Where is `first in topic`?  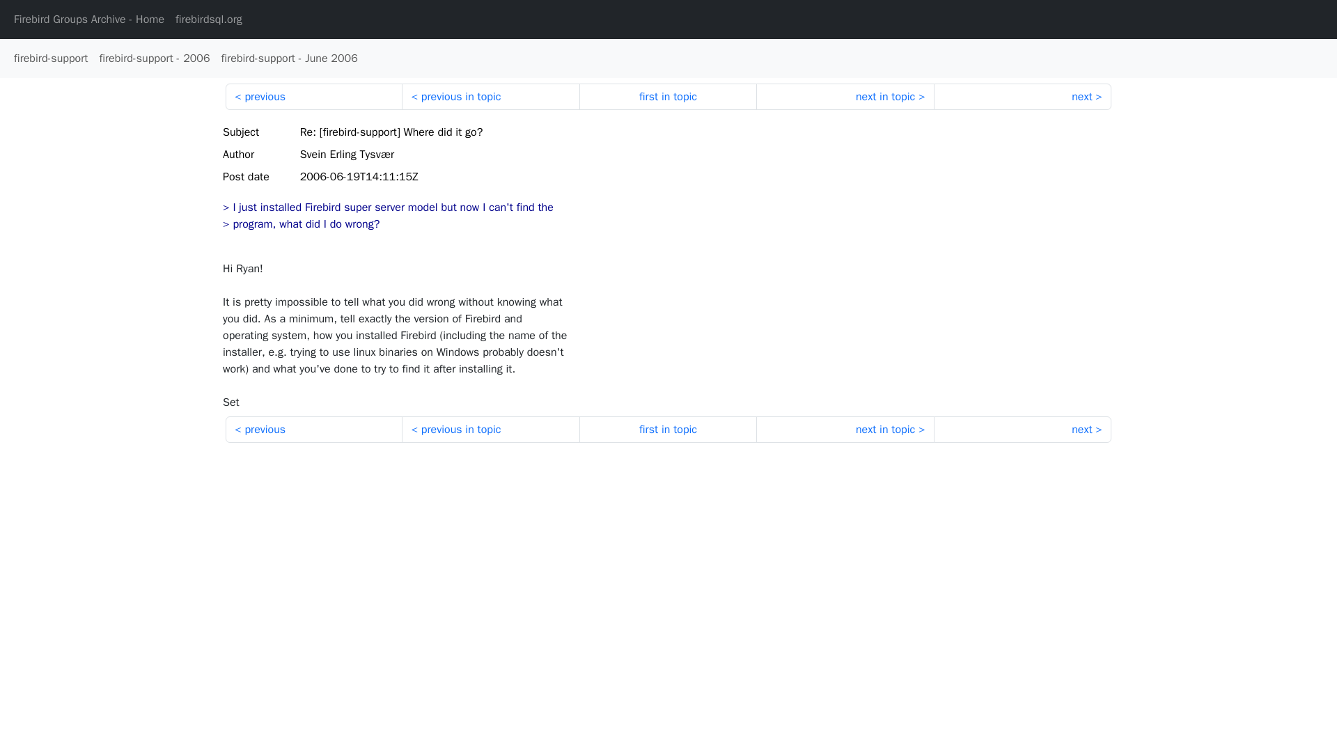
first in topic is located at coordinates (667, 430).